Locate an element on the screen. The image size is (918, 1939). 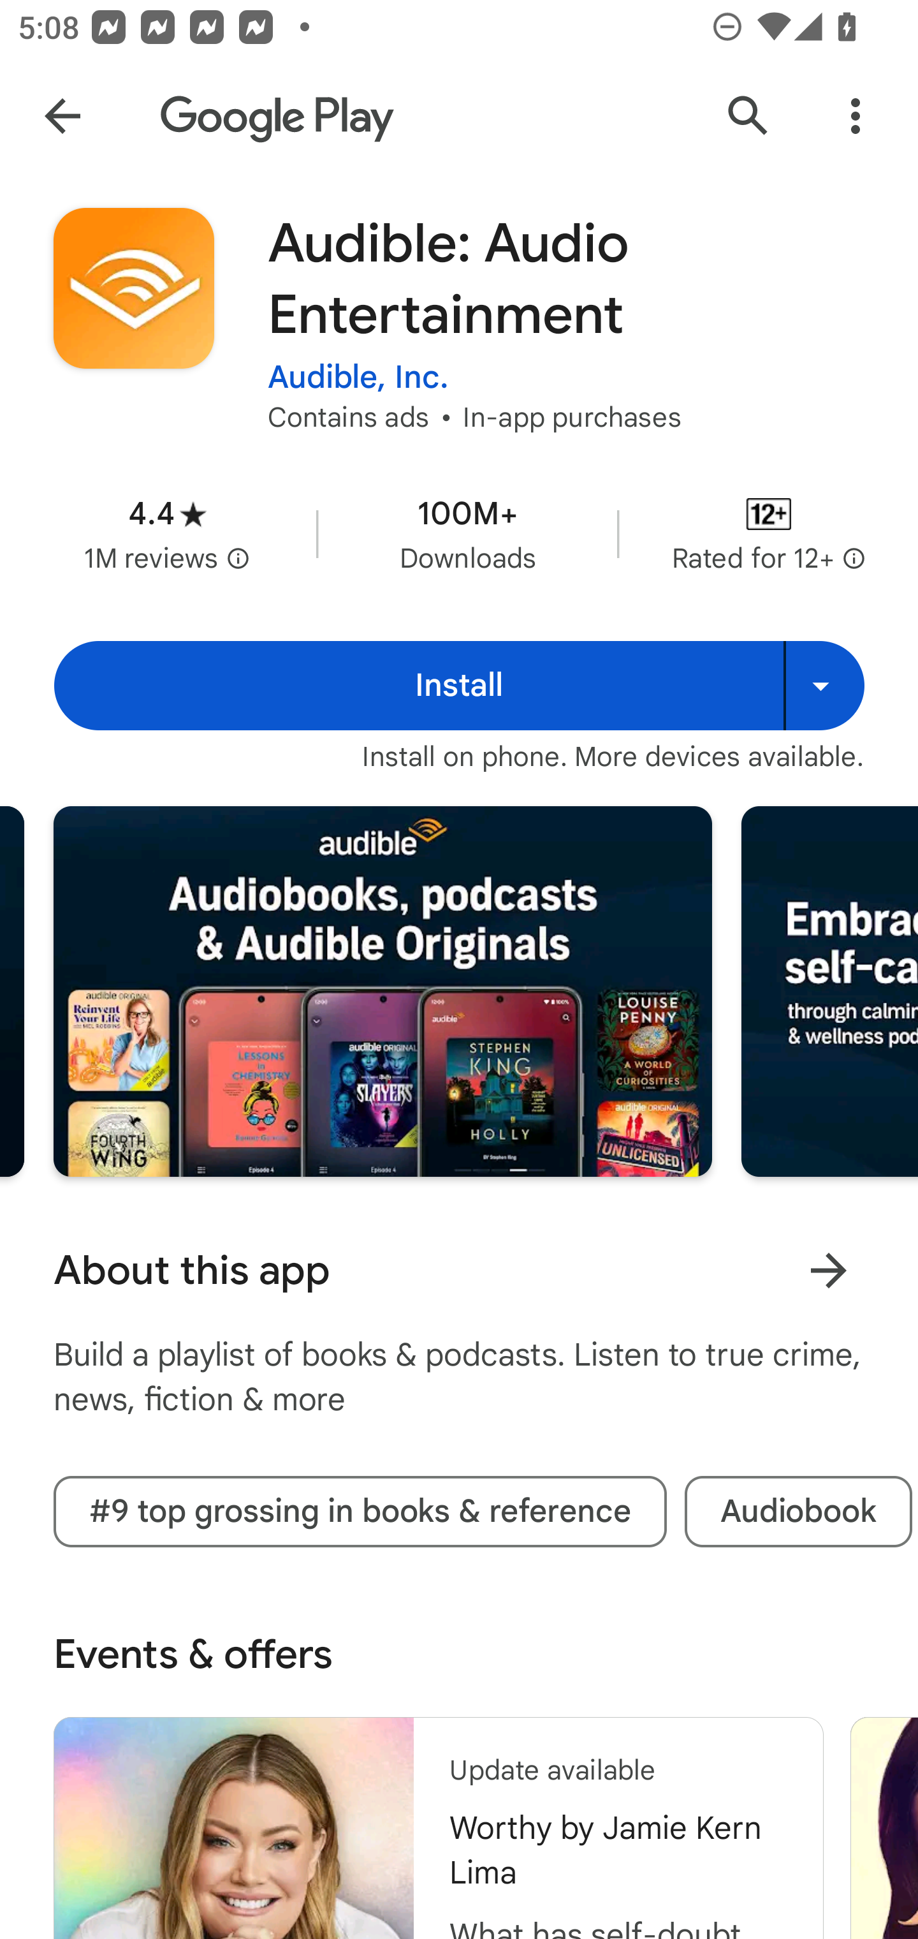
Navigate up is located at coordinates (62, 116).